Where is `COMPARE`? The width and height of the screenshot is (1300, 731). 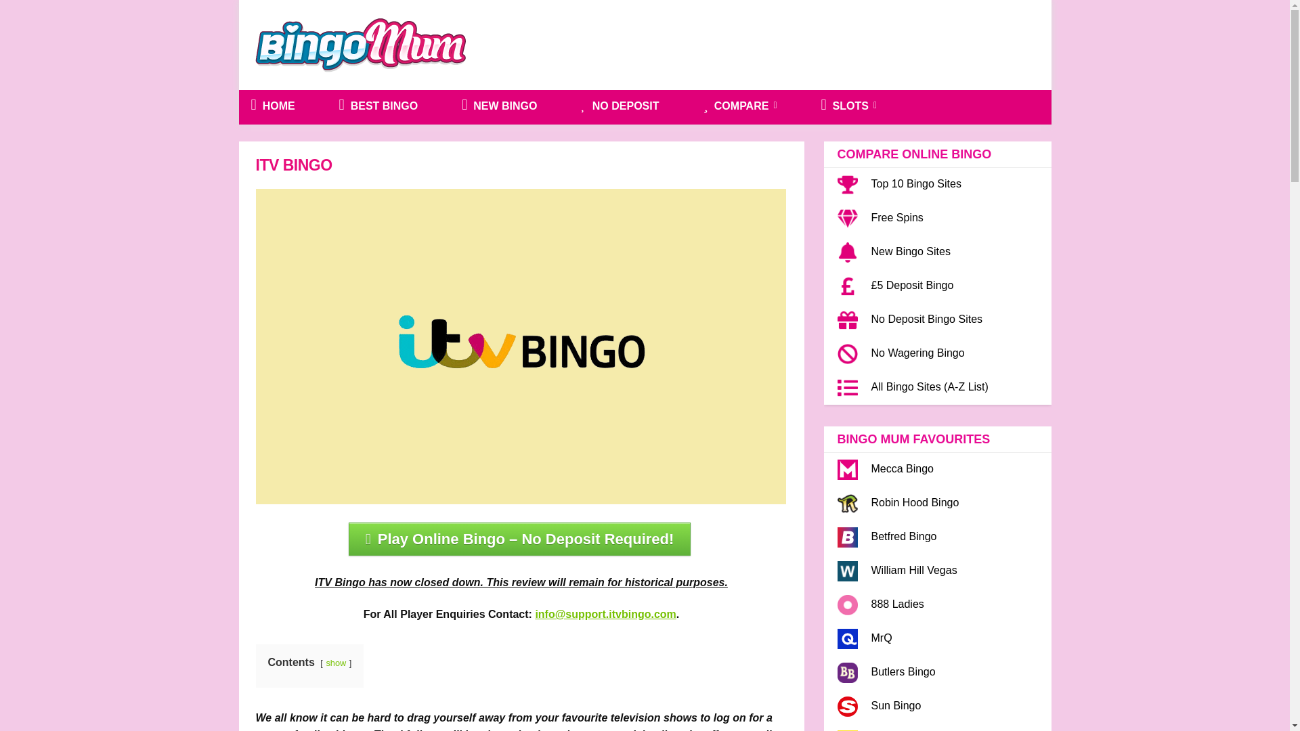 COMPARE is located at coordinates (739, 106).